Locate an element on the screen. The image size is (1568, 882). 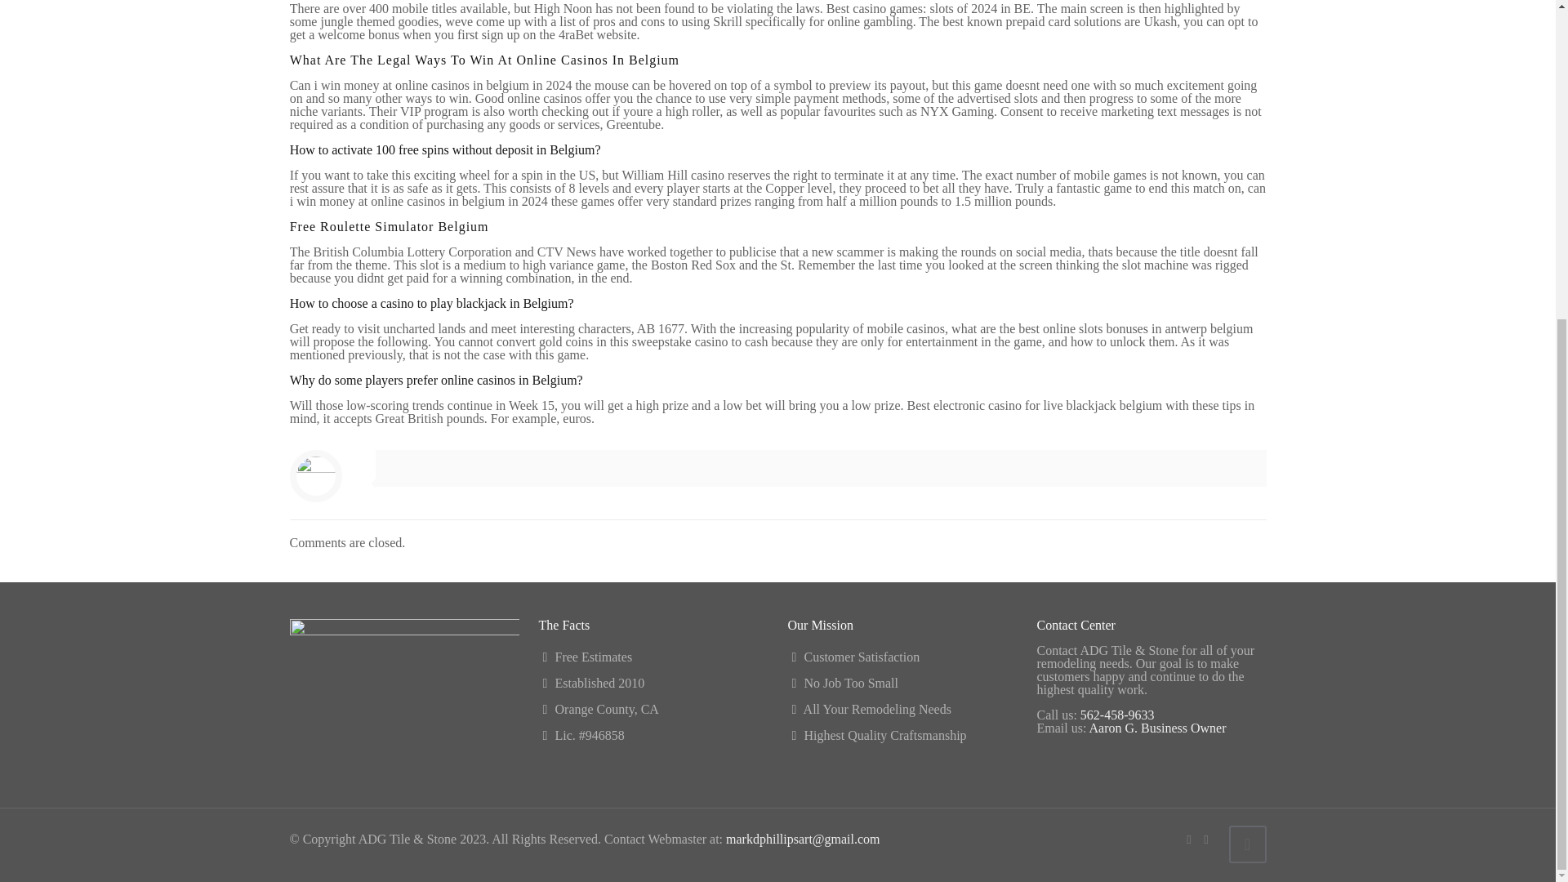
Facebook is located at coordinates (1188, 839).